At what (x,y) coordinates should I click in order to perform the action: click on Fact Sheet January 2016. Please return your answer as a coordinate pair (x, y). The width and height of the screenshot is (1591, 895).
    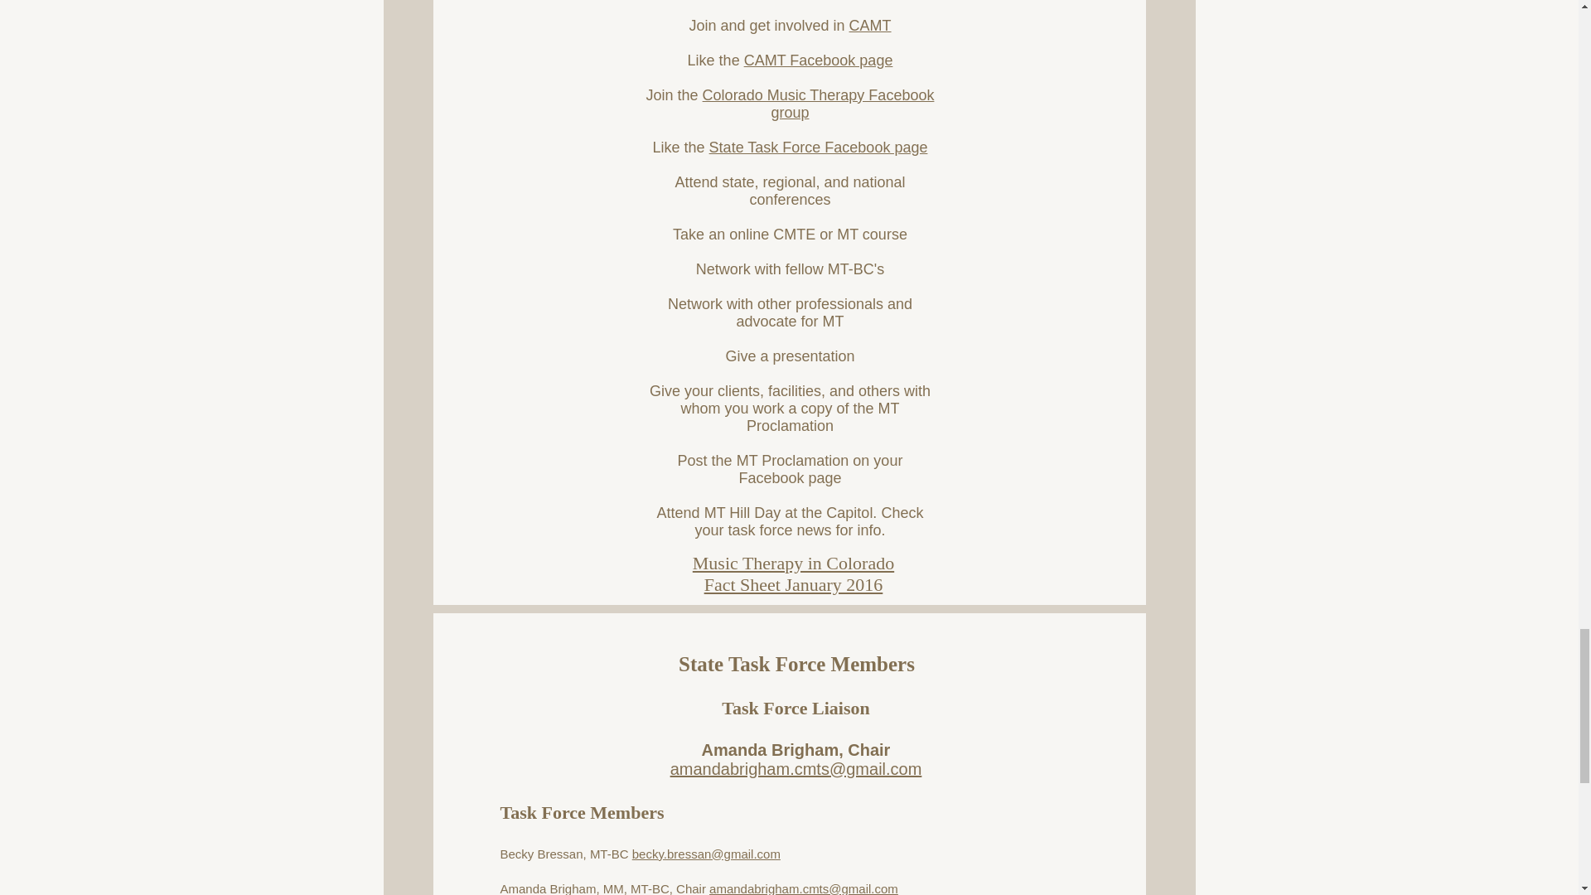
    Looking at the image, I should click on (794, 585).